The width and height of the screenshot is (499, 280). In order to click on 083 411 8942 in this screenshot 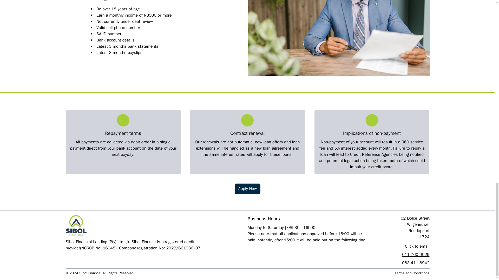, I will do `click(399, 263)`.